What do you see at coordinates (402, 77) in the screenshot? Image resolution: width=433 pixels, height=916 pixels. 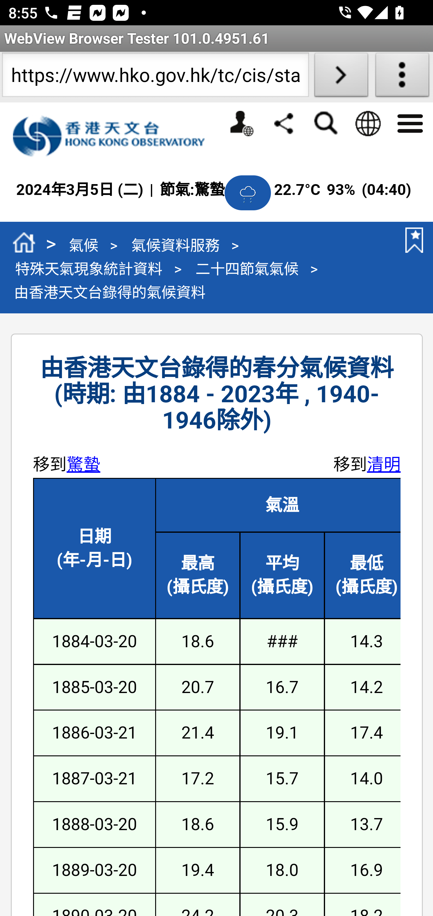 I see `About WebView` at bounding box center [402, 77].